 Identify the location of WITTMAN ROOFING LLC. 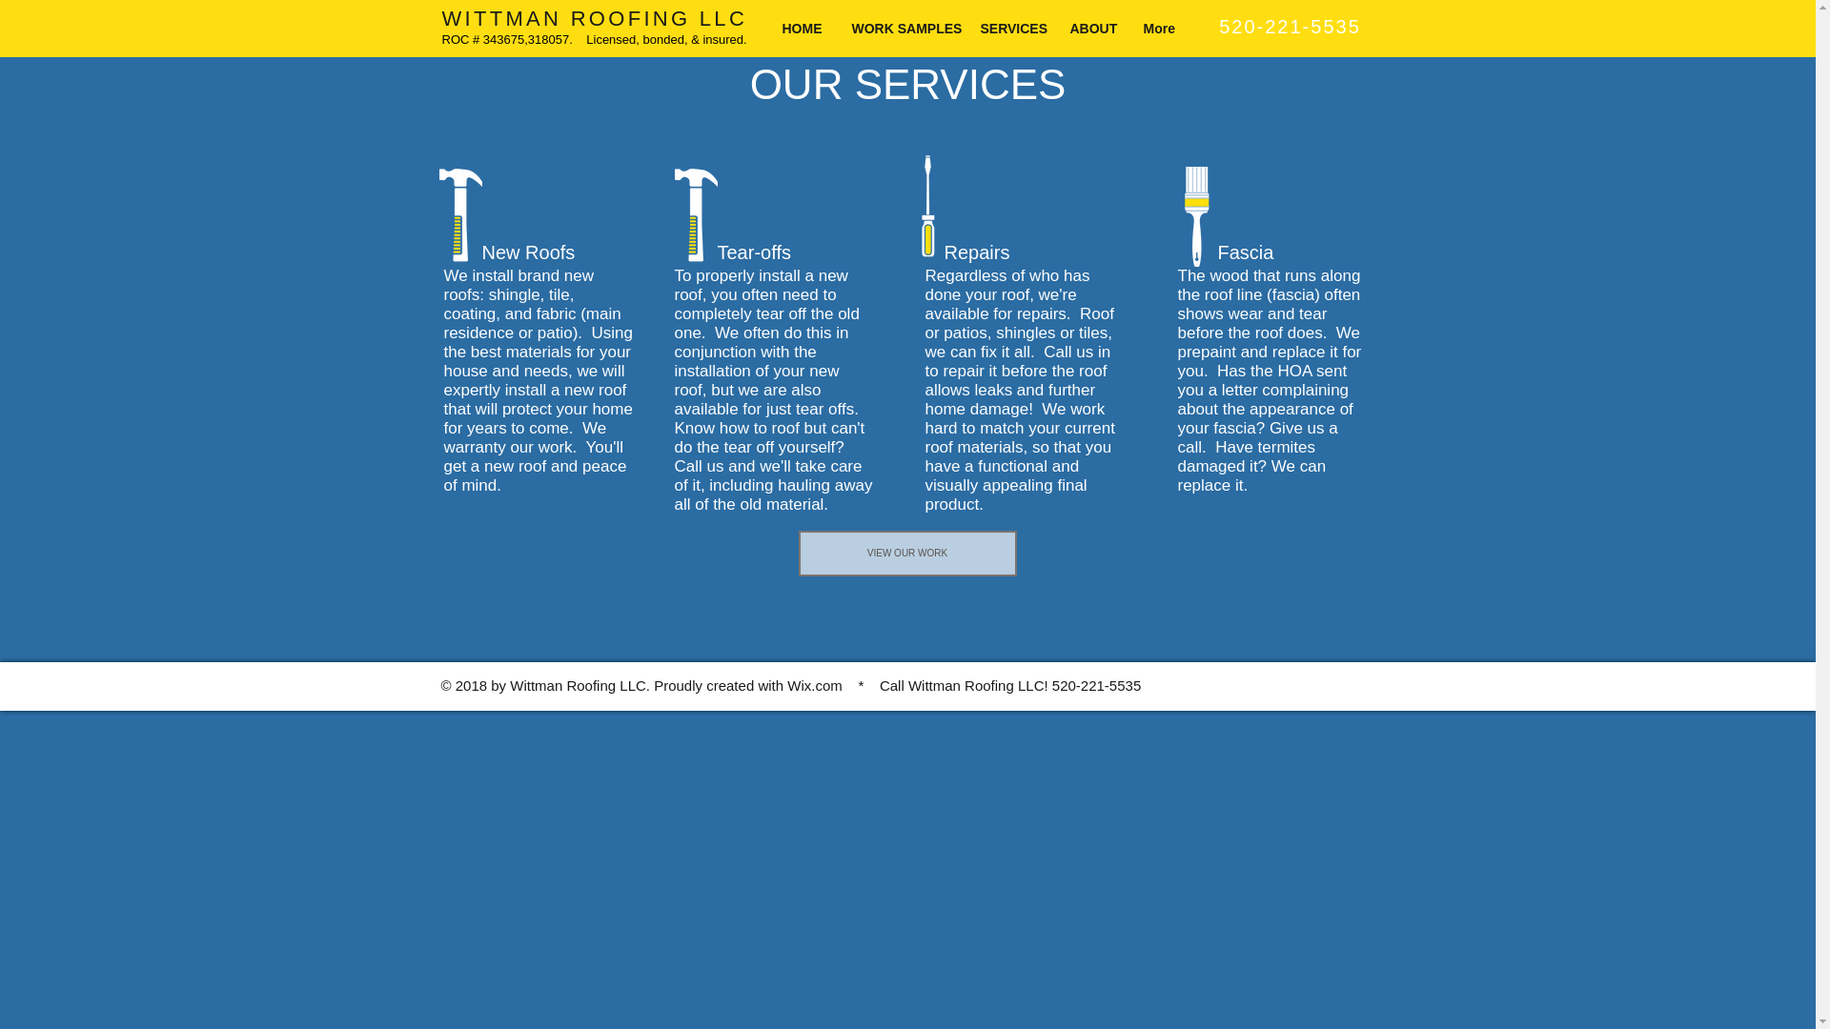
(595, 18).